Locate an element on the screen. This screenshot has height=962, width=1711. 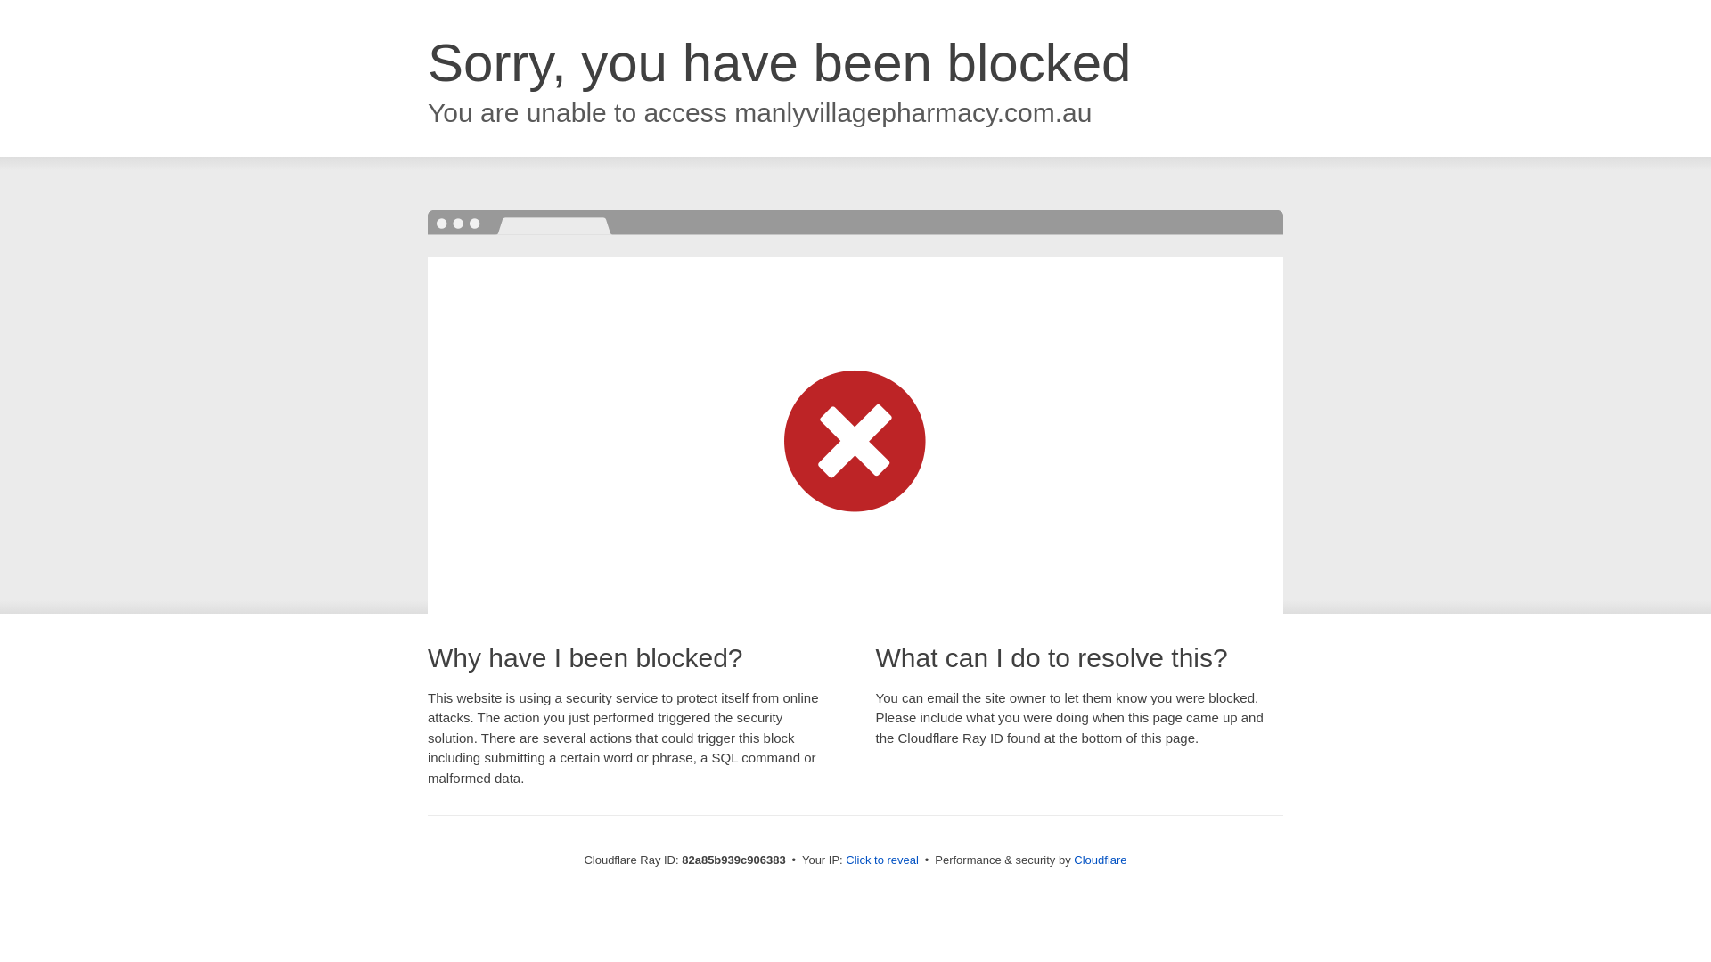
Click to reveal is located at coordinates (882, 860).